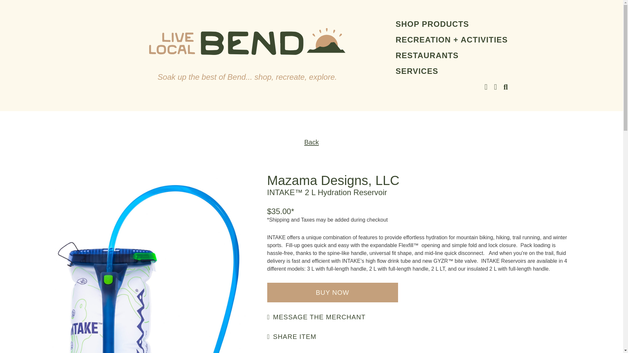 The height and width of the screenshot is (353, 628). What do you see at coordinates (316, 317) in the screenshot?
I see `MESSAGE THE MERCHANT` at bounding box center [316, 317].